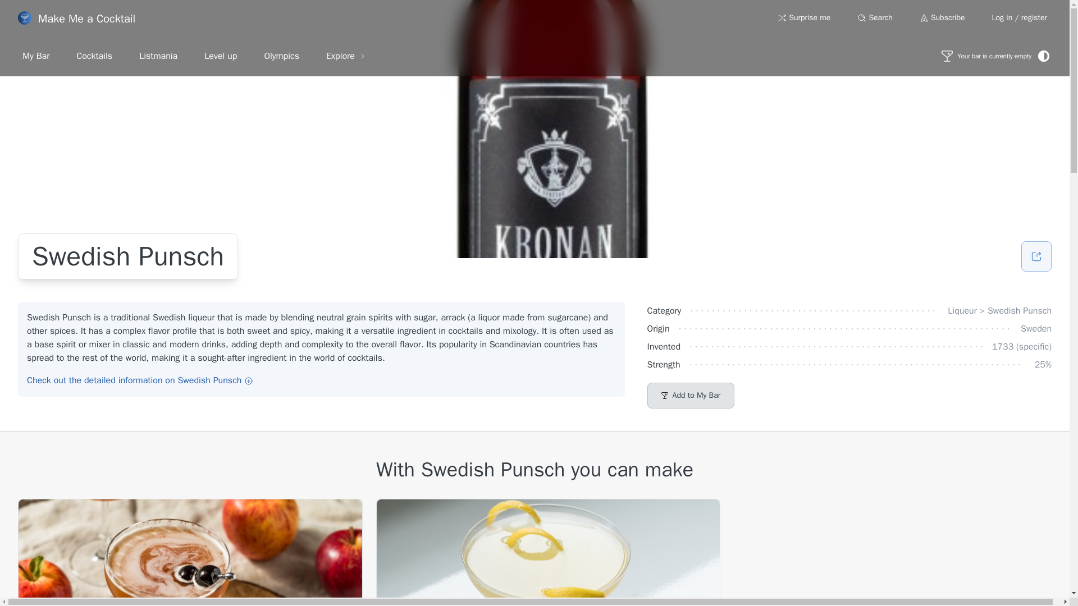  Describe the element at coordinates (76, 18) in the screenshot. I see `Make Me a Cocktail` at that location.